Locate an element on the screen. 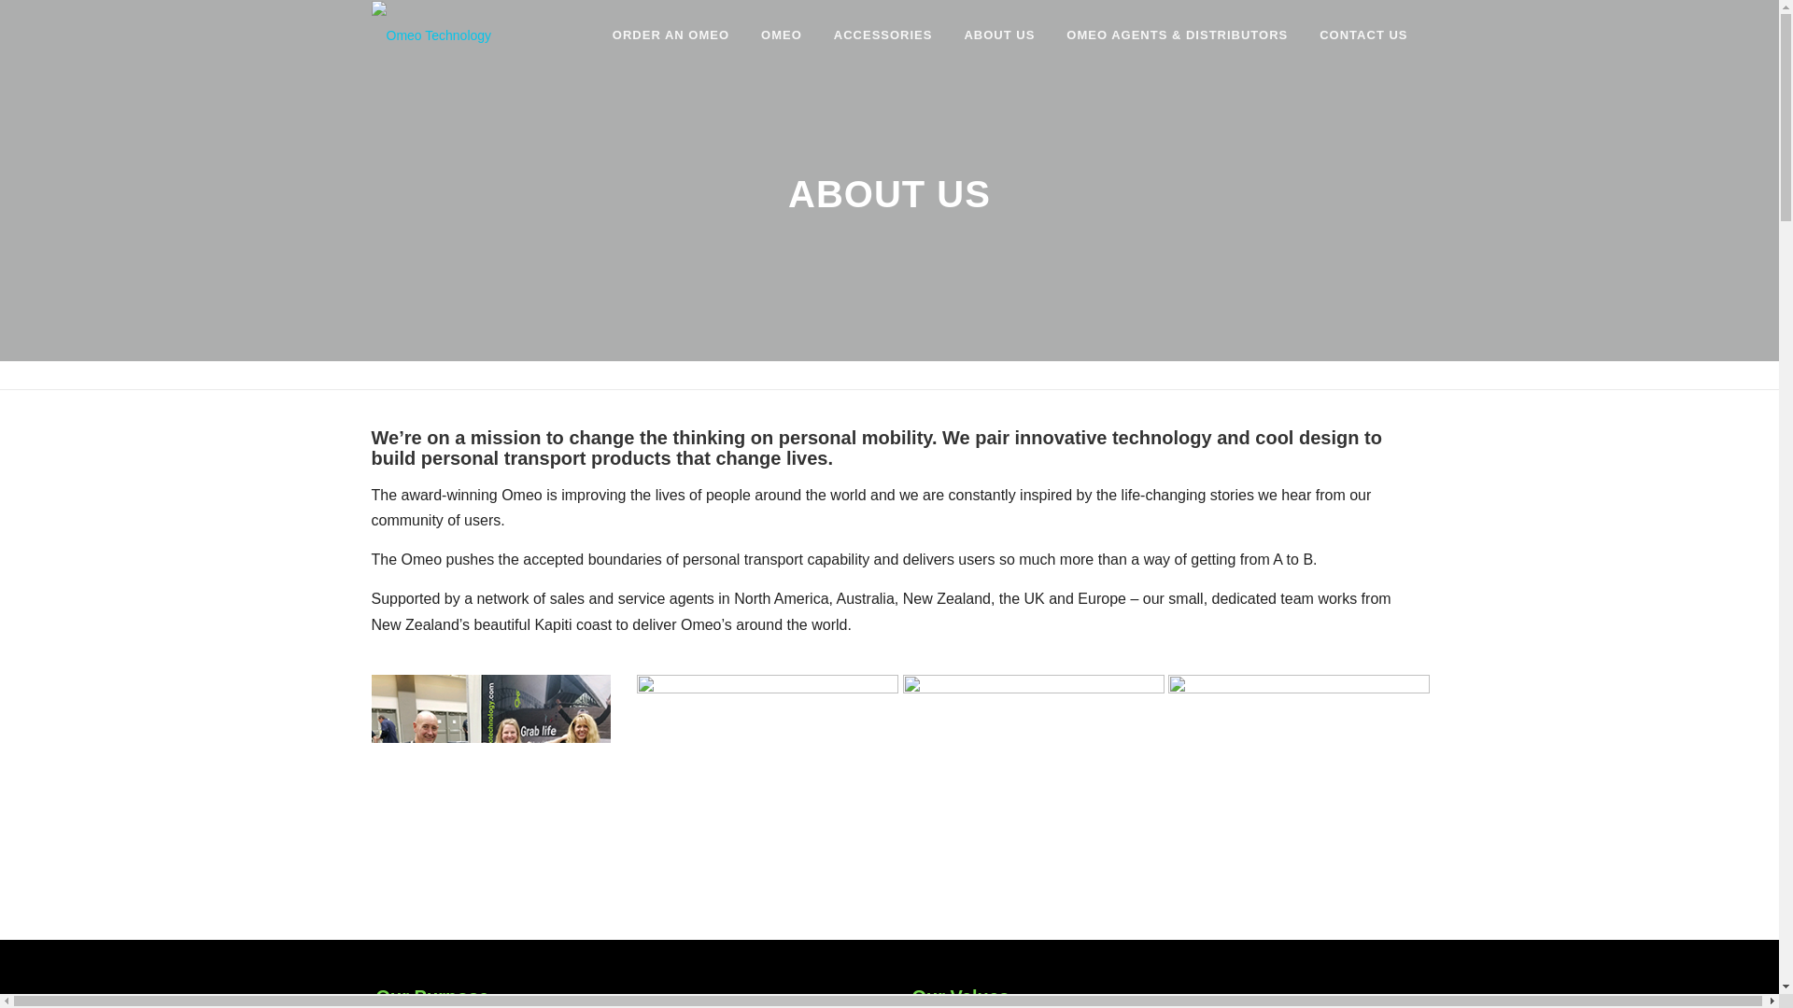  ACCESSORIES is located at coordinates (882, 35).